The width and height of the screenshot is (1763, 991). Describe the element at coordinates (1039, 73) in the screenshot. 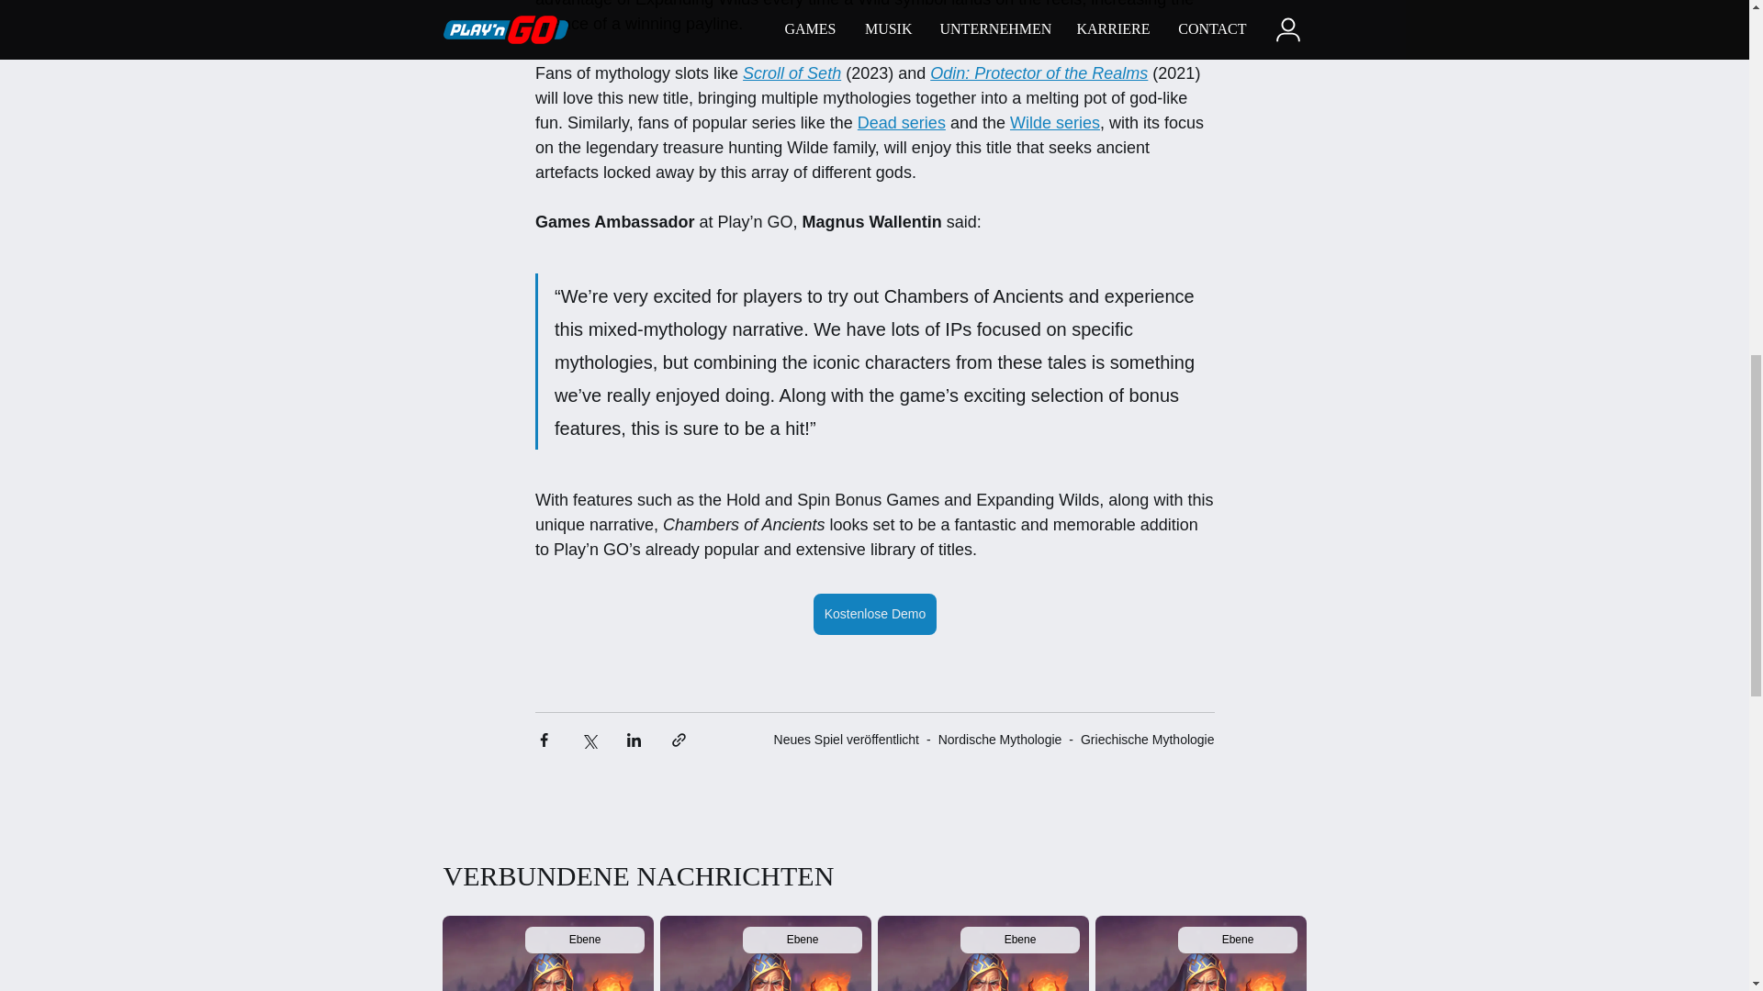

I see `Odin: Protector of the Realms` at that location.